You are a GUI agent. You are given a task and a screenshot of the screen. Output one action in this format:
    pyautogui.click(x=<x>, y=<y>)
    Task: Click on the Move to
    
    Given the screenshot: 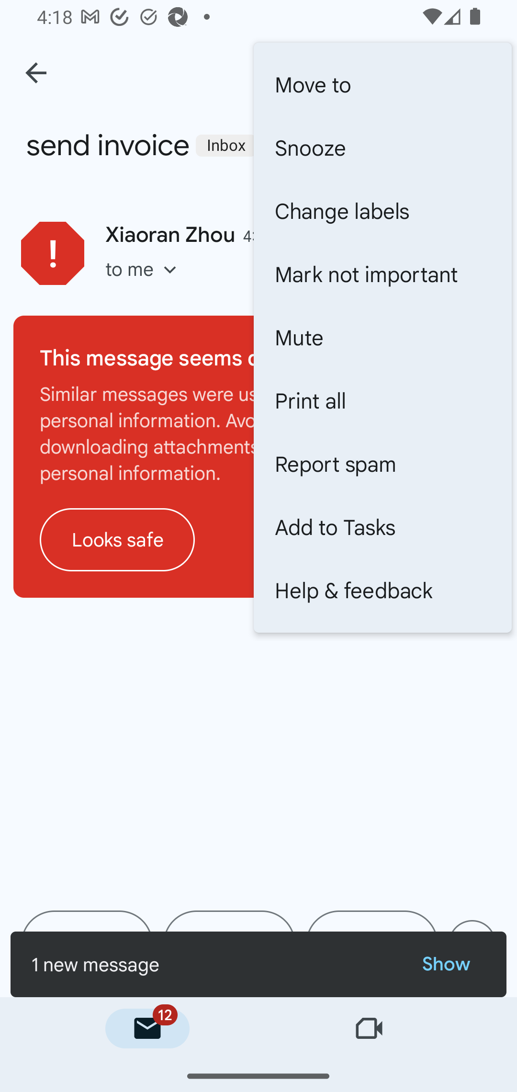 What is the action you would take?
    pyautogui.click(x=383, y=85)
    